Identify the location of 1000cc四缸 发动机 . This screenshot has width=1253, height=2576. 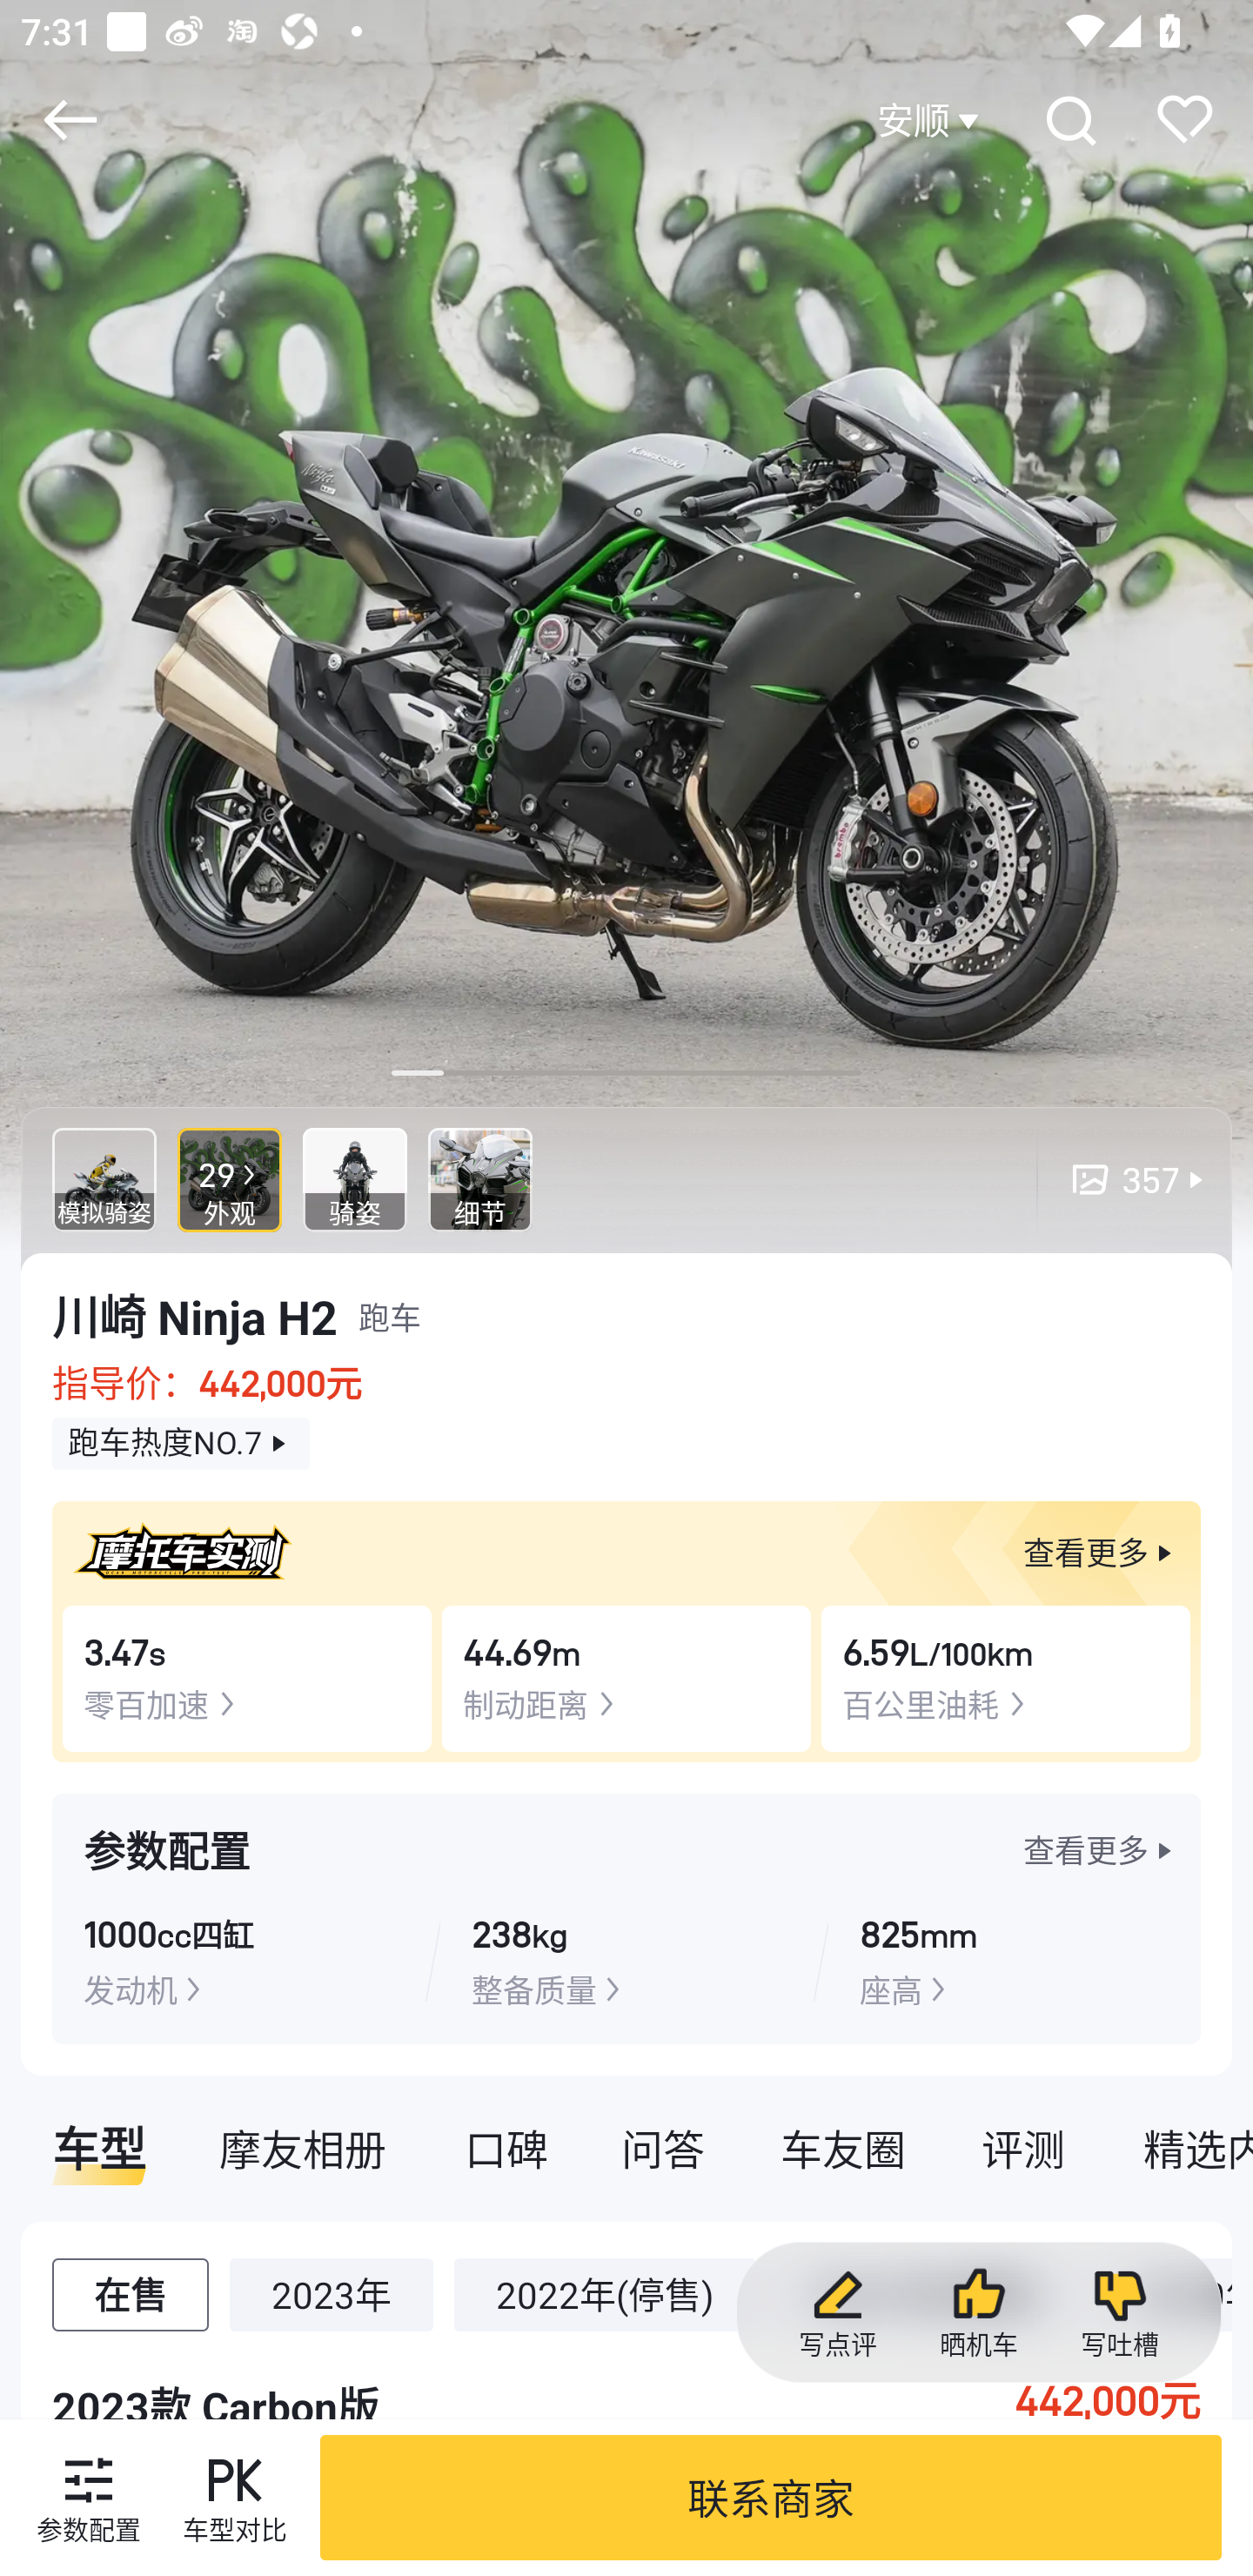
(238, 1960).